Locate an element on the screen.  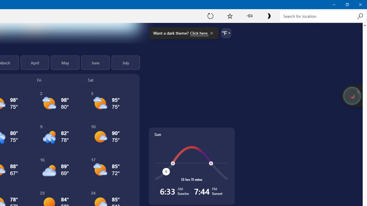
Refresh is located at coordinates (210, 16).